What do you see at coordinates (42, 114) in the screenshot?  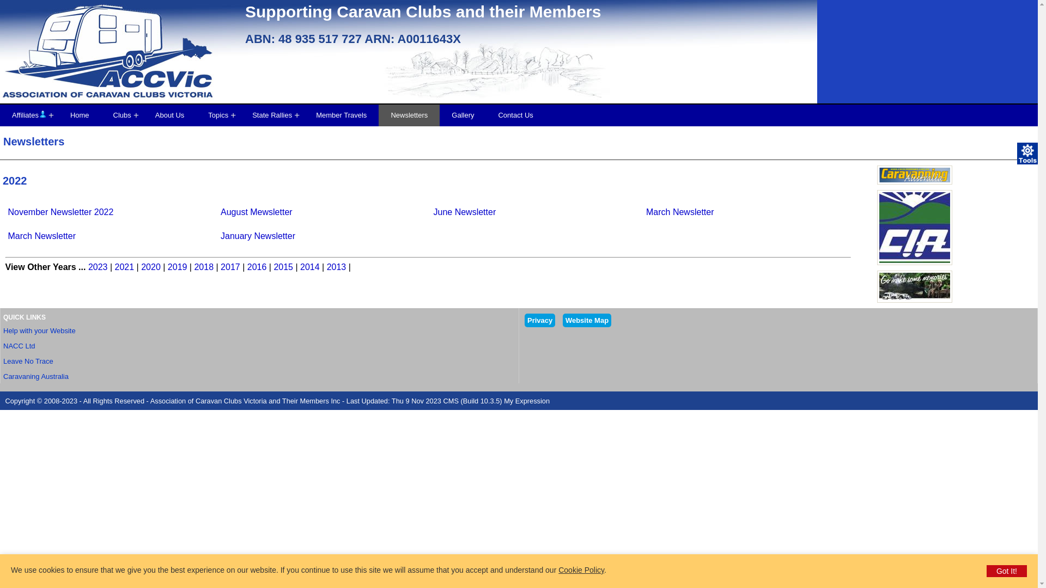 I see `Login` at bounding box center [42, 114].